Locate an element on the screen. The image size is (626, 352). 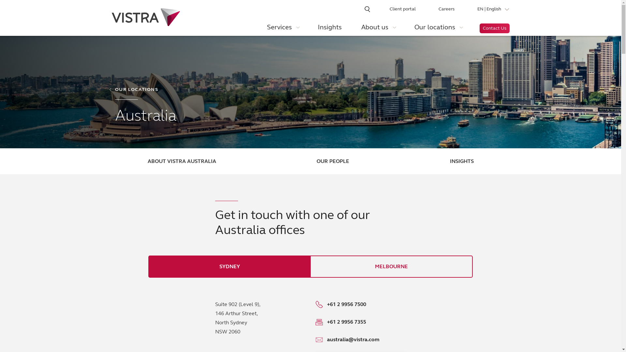
SYDNEY is located at coordinates (230, 267).